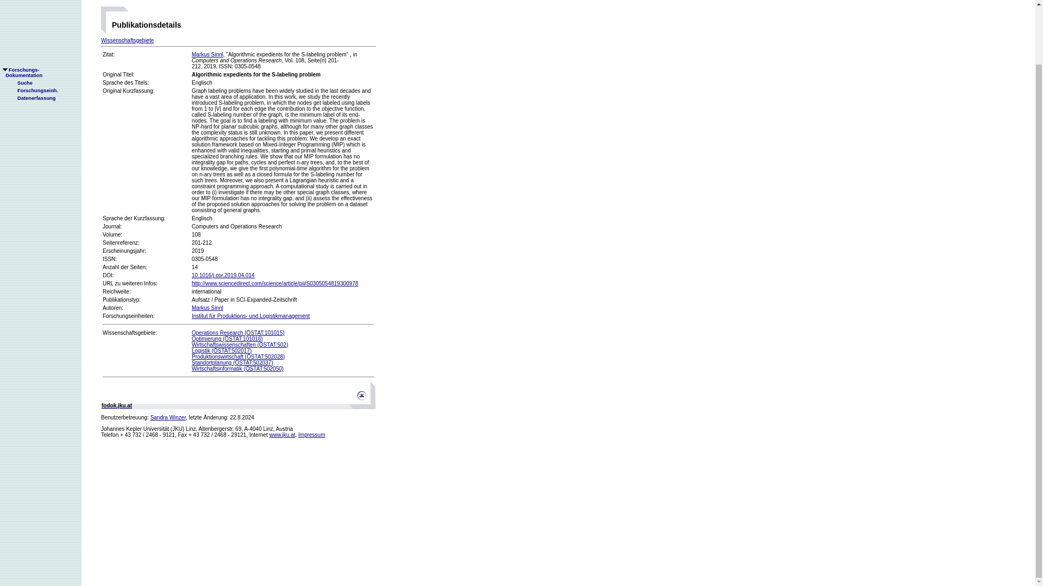  What do you see at coordinates (32, 34) in the screenshot?
I see `Datenerfassung` at bounding box center [32, 34].